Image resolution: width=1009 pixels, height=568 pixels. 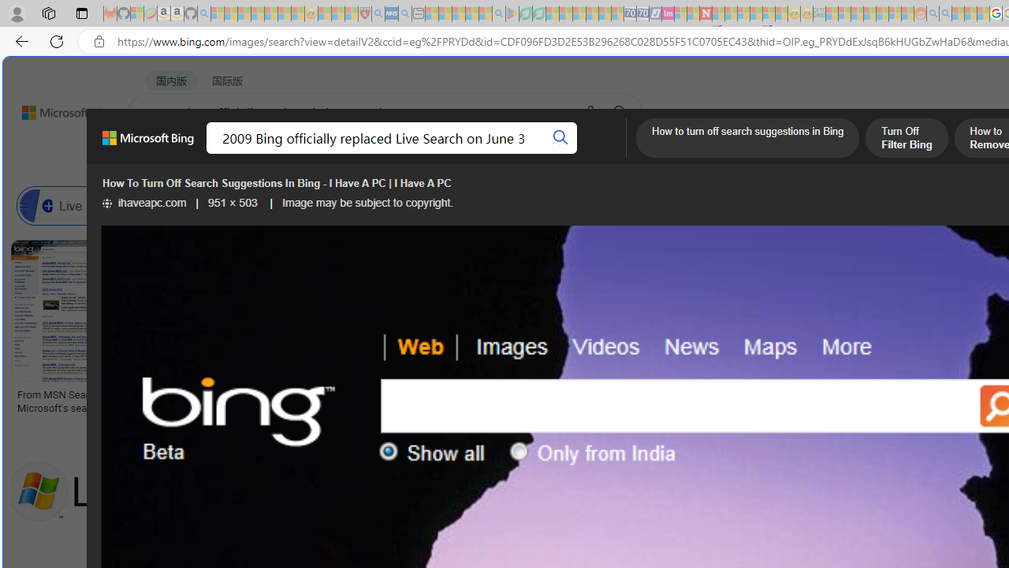 What do you see at coordinates (654, 205) in the screenshot?
I see `Bing Ai Search Engine Powered` at bounding box center [654, 205].